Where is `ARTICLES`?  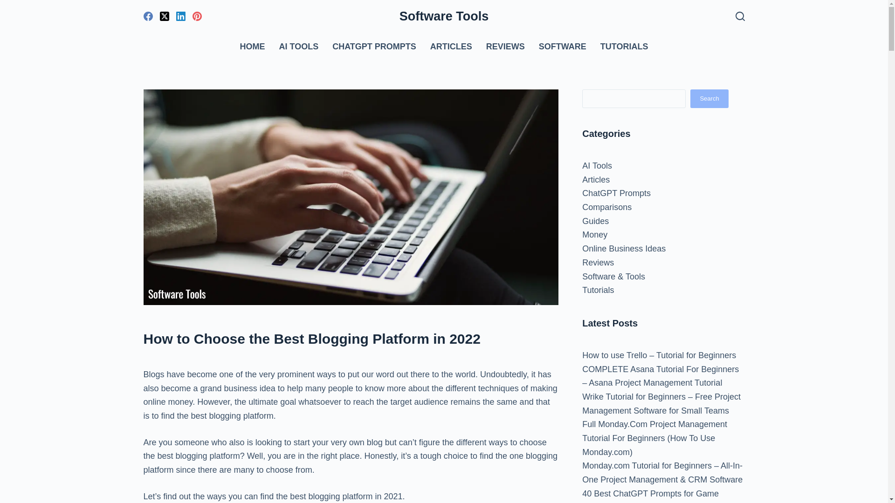
ARTICLES is located at coordinates (451, 47).